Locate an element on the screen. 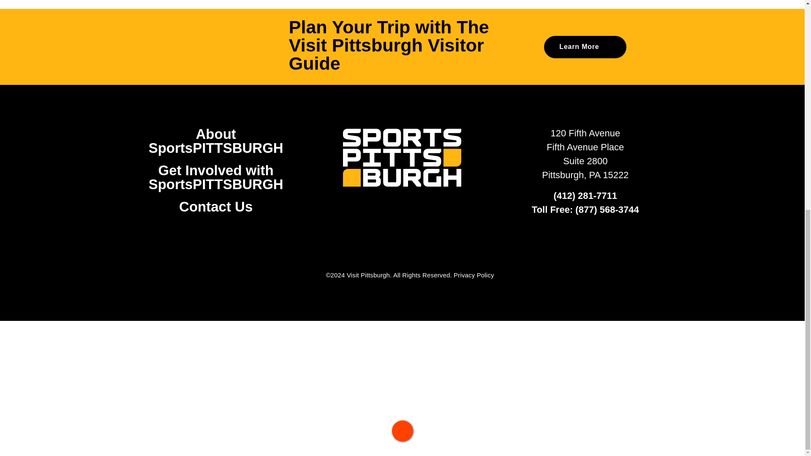 This screenshot has height=456, width=811. Plan Your Trip with The Visit Pittsburgh Visitor Guide is located at coordinates (402, 47).